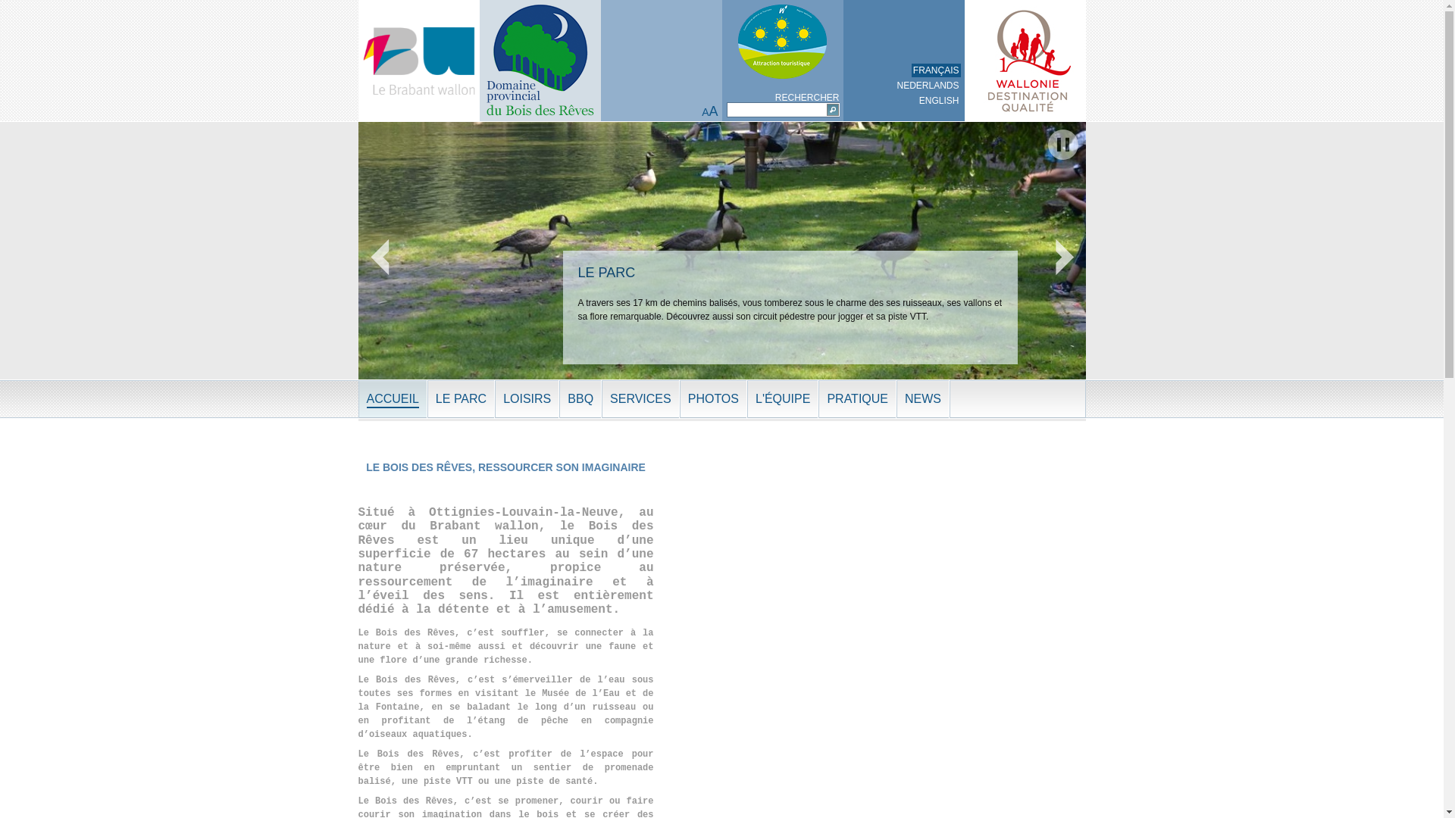 The image size is (1455, 818). What do you see at coordinates (709, 112) in the screenshot?
I see `AA` at bounding box center [709, 112].